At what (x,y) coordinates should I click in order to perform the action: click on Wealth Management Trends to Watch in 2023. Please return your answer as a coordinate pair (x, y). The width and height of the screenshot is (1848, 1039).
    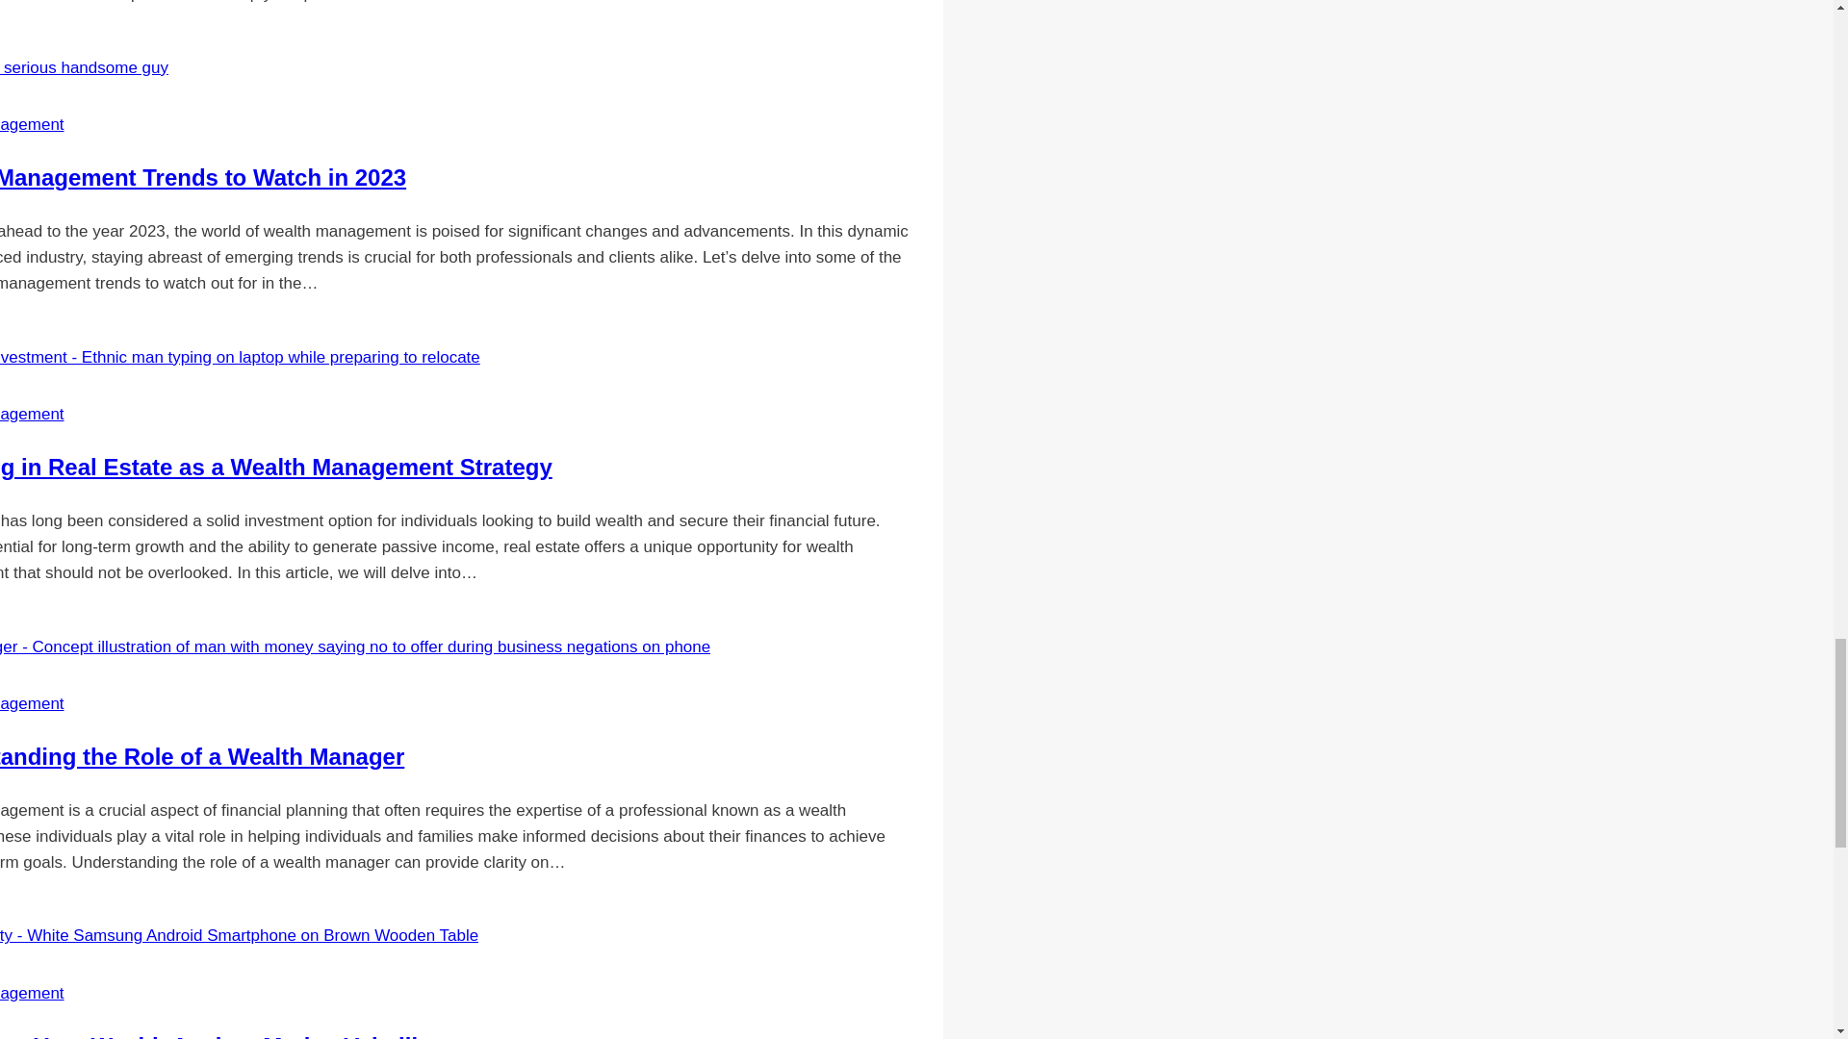
    Looking at the image, I should click on (203, 177).